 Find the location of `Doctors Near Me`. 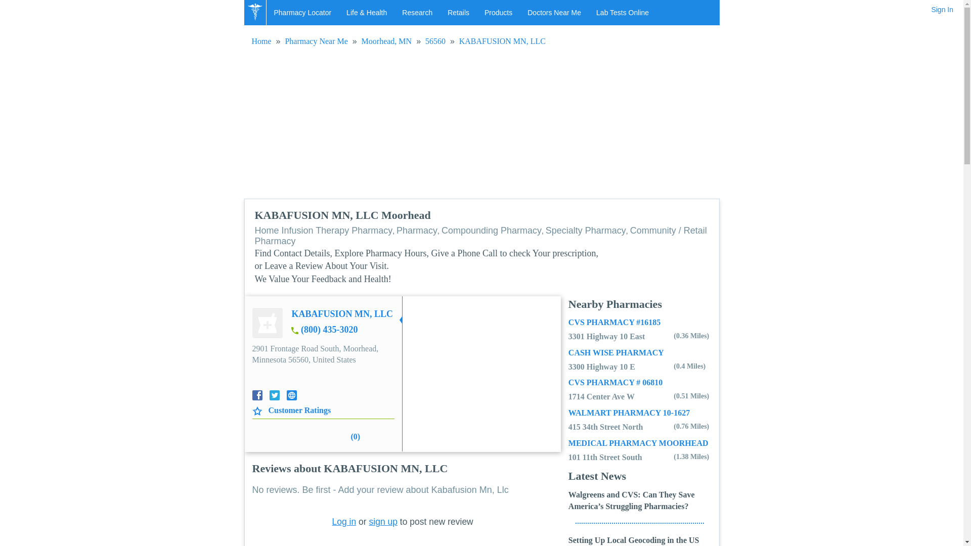

Doctors Near Me is located at coordinates (554, 12).